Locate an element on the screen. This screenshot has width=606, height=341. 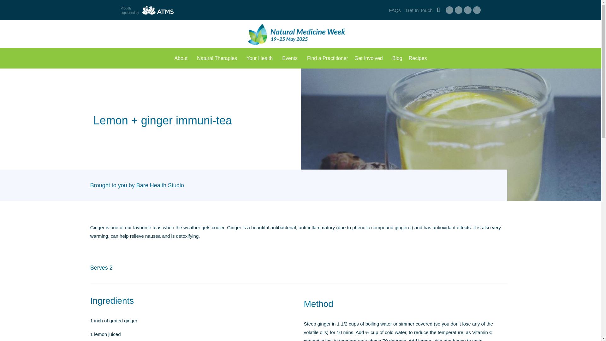
FAQs is located at coordinates (395, 10).